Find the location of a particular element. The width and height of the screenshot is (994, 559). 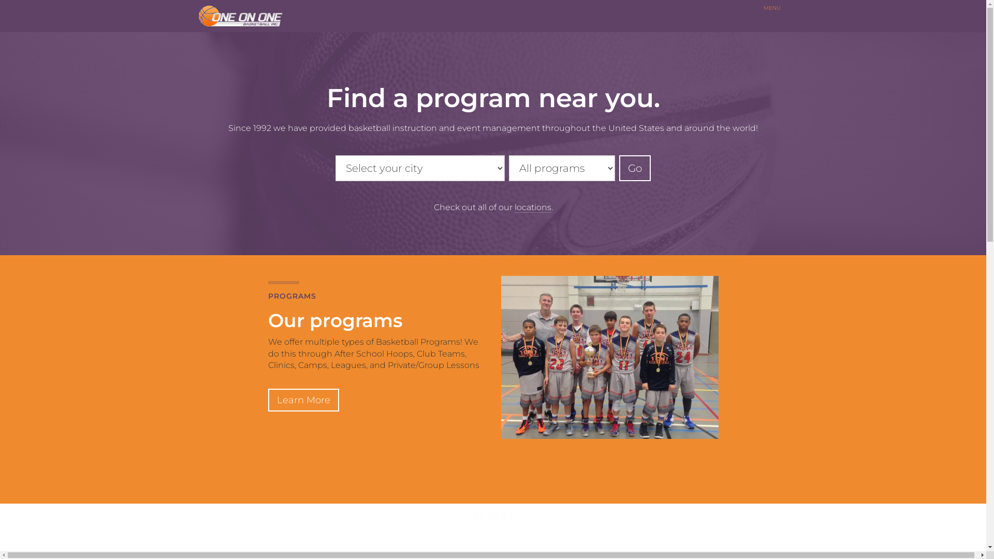

Learn More is located at coordinates (303, 400).